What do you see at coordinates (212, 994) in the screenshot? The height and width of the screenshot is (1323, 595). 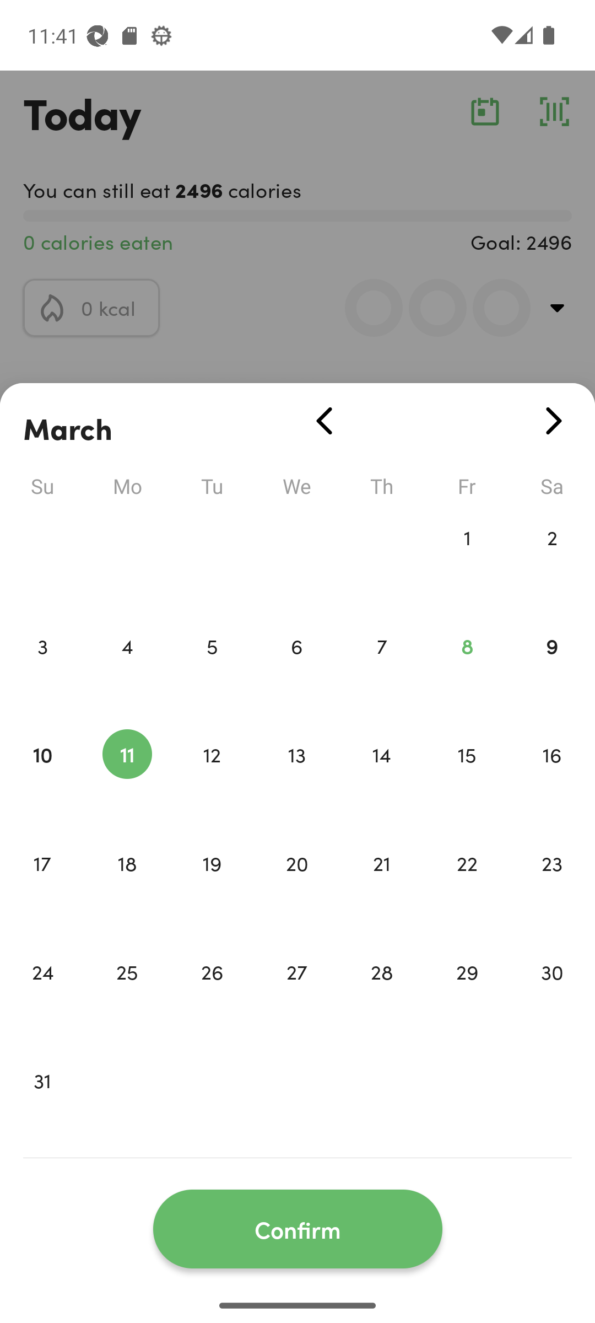 I see `26` at bounding box center [212, 994].